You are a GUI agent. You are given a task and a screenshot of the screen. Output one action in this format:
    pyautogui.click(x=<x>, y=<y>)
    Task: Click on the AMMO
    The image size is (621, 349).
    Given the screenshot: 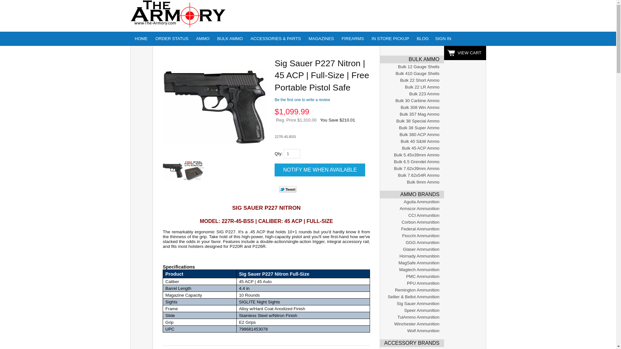 What is the action you would take?
    pyautogui.click(x=202, y=39)
    